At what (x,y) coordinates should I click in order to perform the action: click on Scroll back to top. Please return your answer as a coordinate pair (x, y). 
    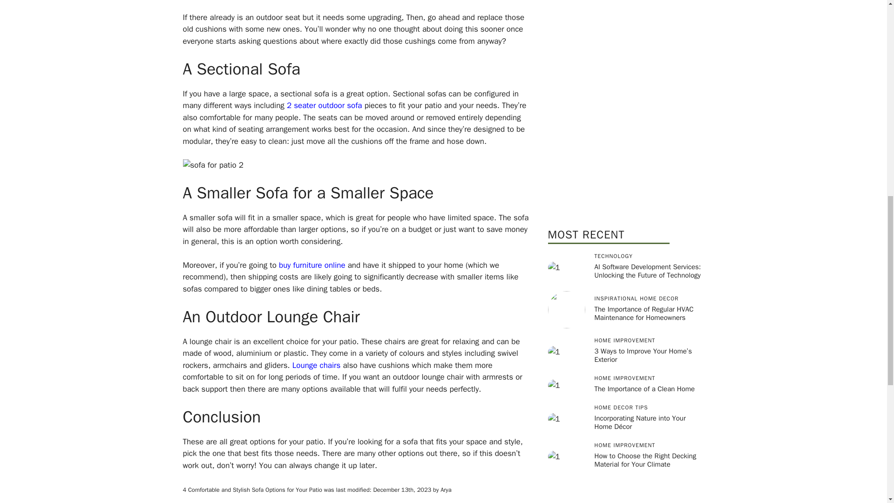
    Looking at the image, I should click on (864, 442).